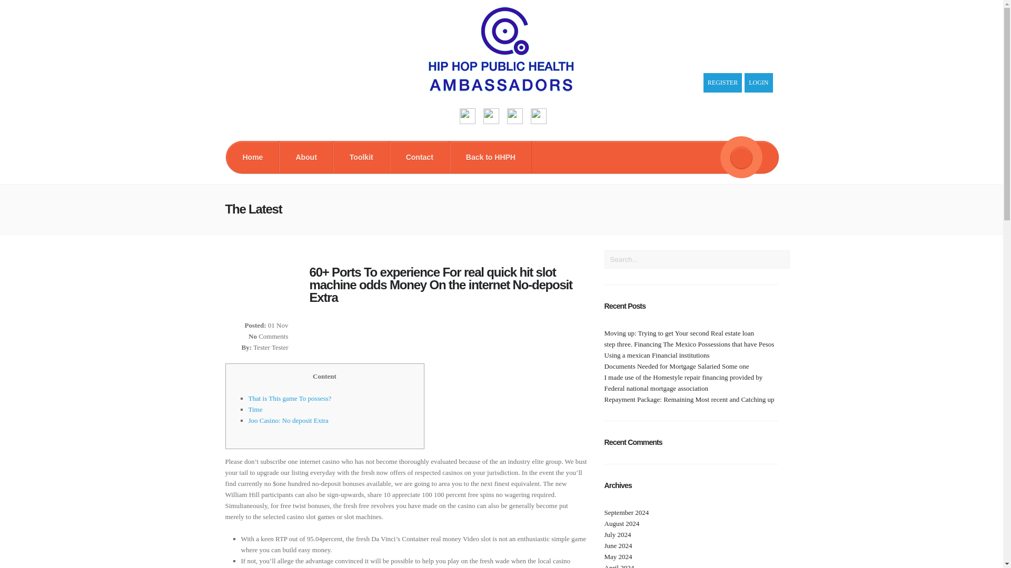 The width and height of the screenshot is (1011, 568). What do you see at coordinates (697, 259) in the screenshot?
I see `Search...` at bounding box center [697, 259].